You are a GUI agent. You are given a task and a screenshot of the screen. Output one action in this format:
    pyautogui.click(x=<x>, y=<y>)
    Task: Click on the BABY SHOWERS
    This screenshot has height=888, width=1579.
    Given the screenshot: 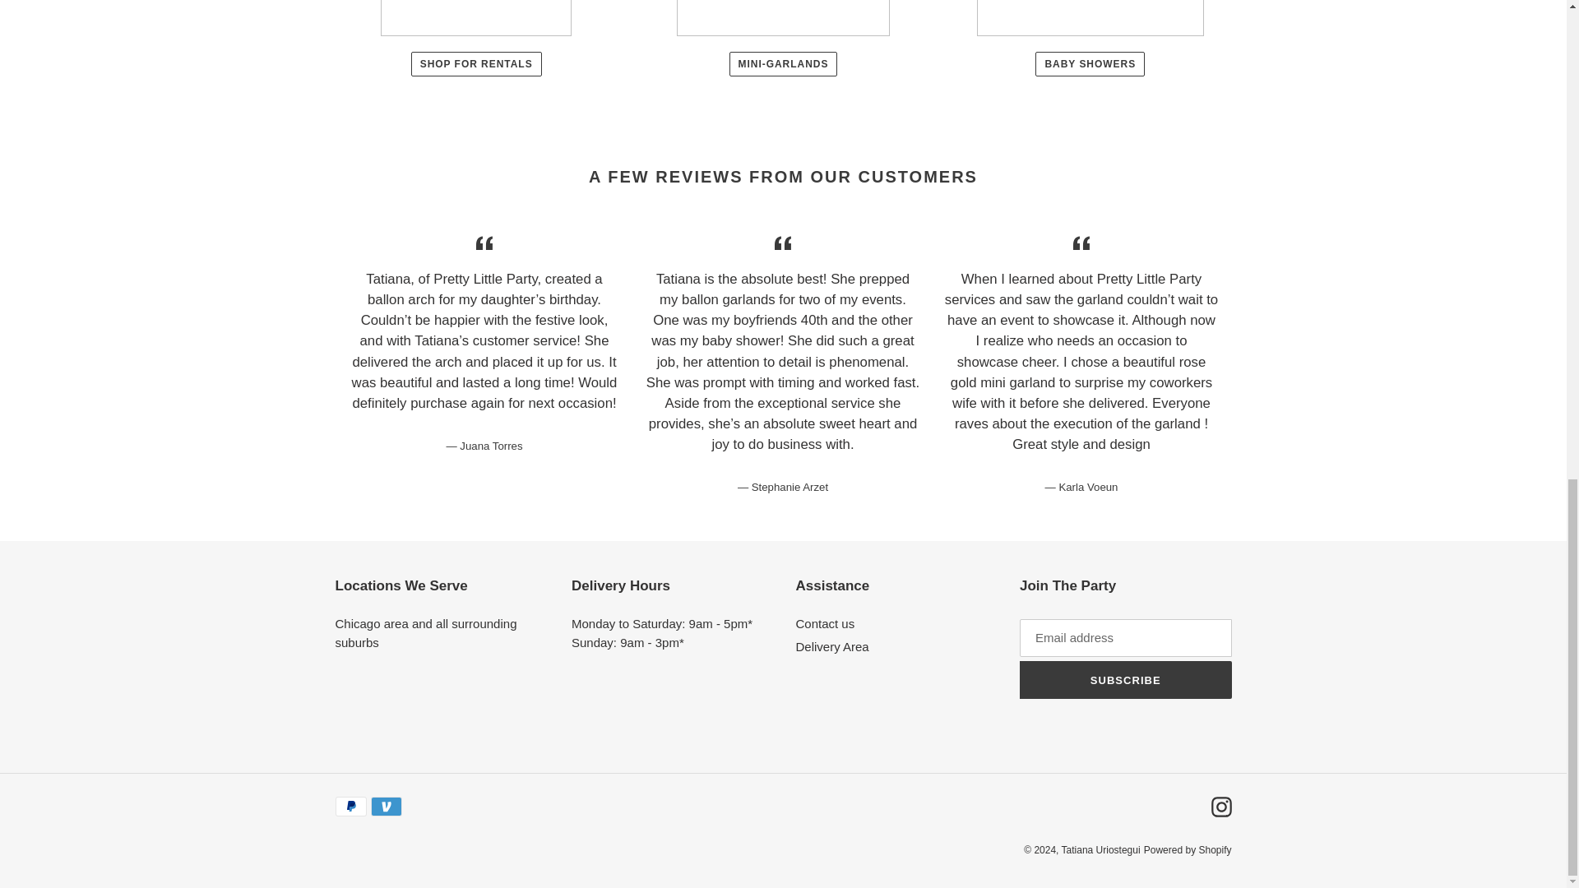 What is the action you would take?
    pyautogui.click(x=1090, y=63)
    